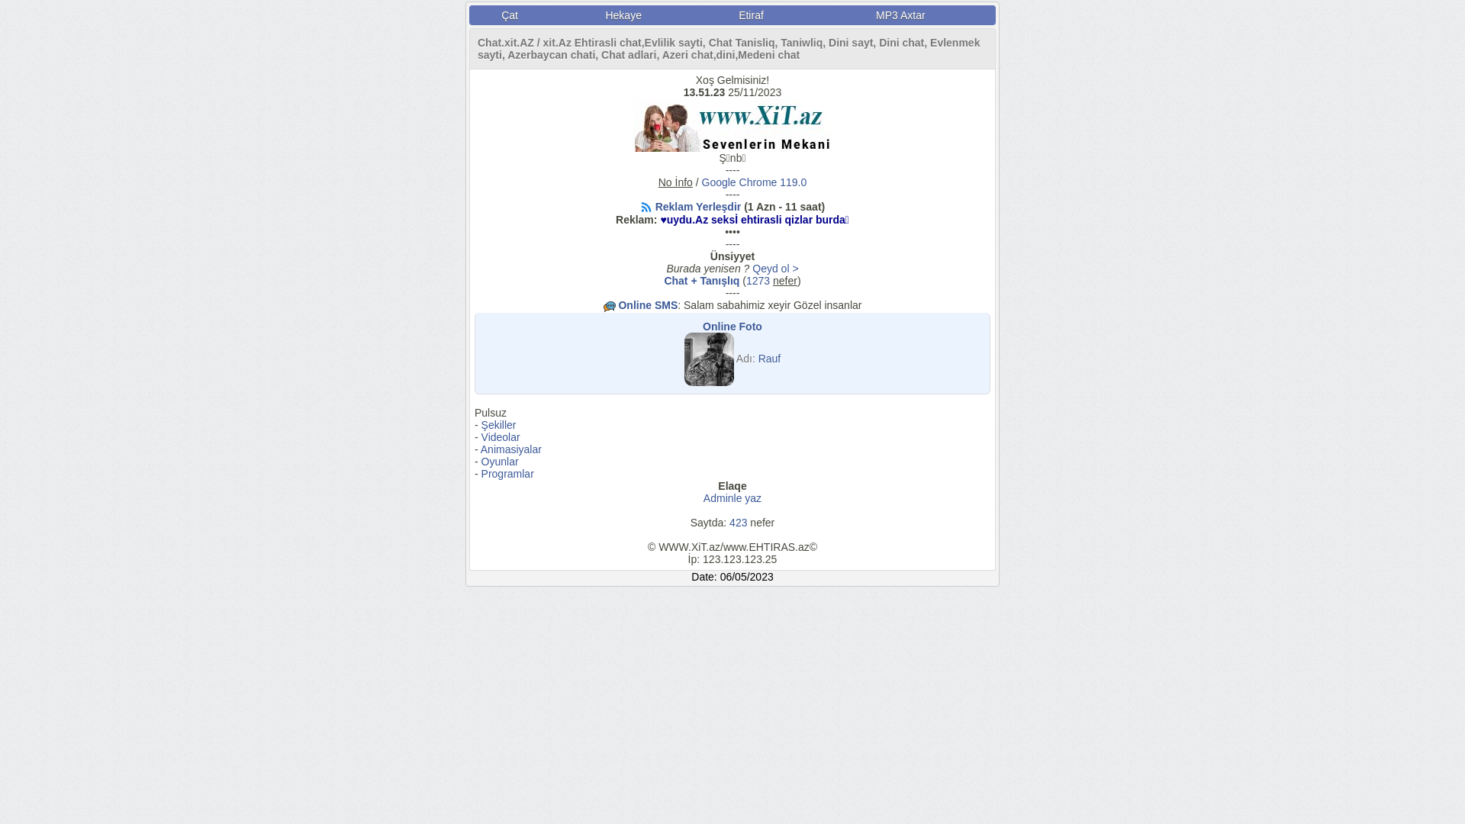 This screenshot has width=1465, height=824. Describe the element at coordinates (775, 269) in the screenshot. I see `Qeyd ol >` at that location.